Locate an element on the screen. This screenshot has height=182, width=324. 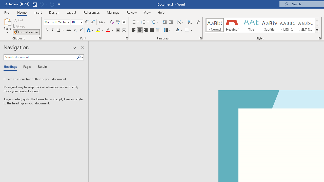
Can't Repeat is located at coordinates (52, 4).